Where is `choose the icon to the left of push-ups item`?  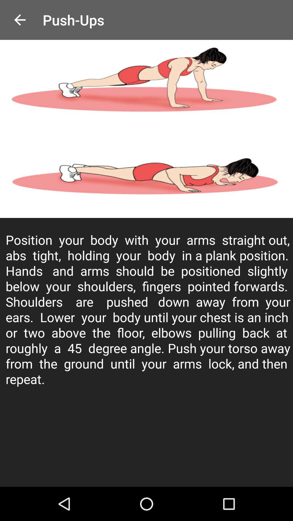 choose the icon to the left of push-ups item is located at coordinates (20, 20).